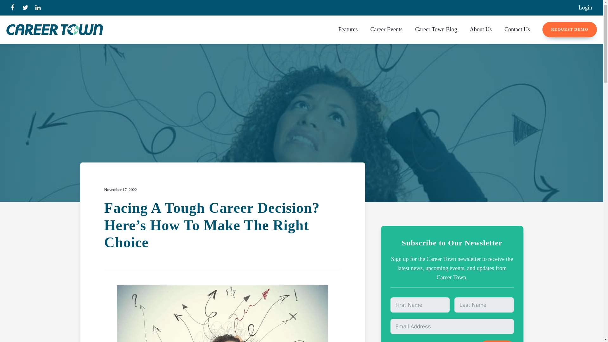 Image resolution: width=608 pixels, height=342 pixels. I want to click on Features, so click(348, 30).